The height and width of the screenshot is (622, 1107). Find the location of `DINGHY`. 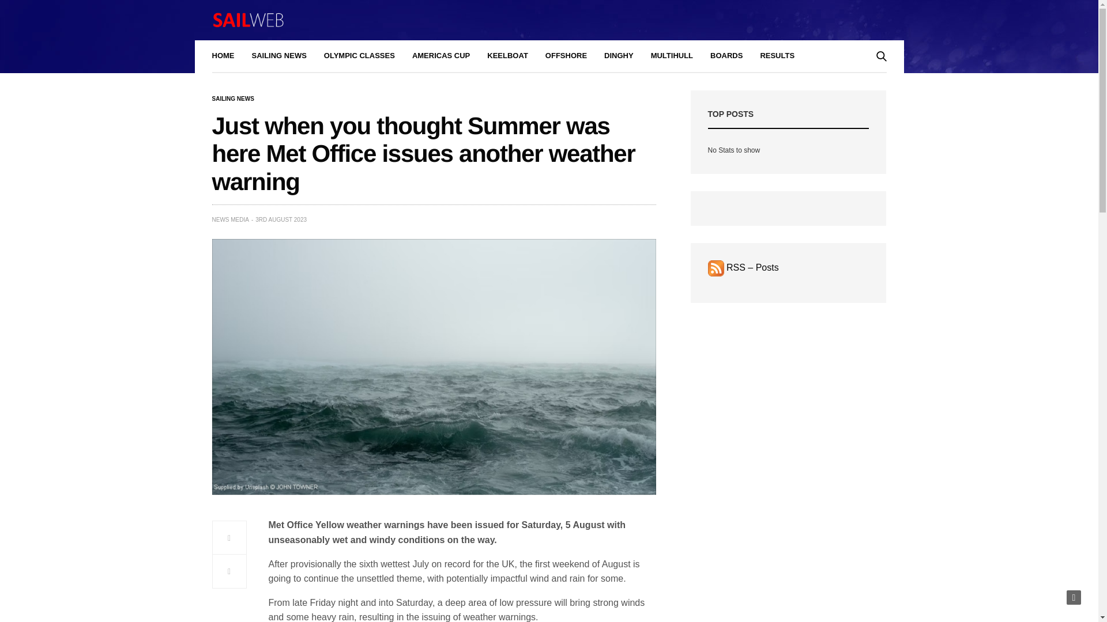

DINGHY is located at coordinates (619, 56).